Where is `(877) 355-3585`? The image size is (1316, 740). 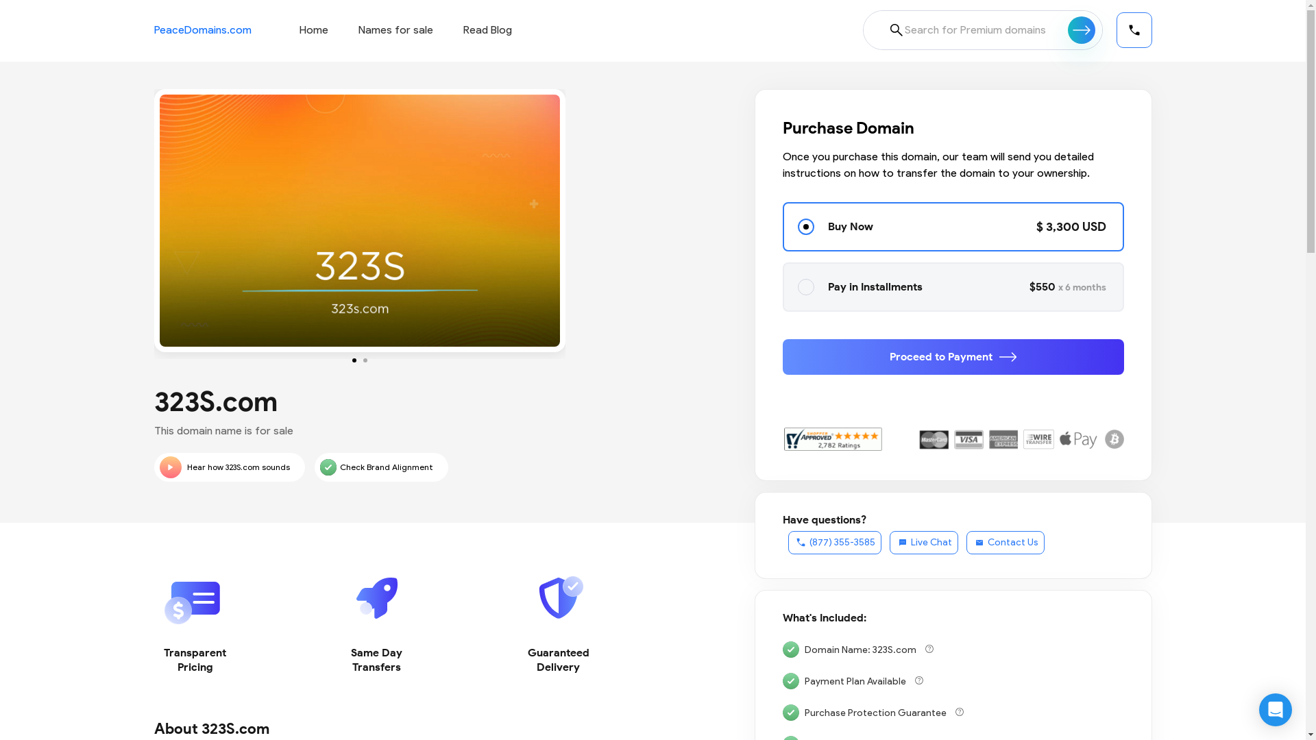
(877) 355-3585 is located at coordinates (835, 543).